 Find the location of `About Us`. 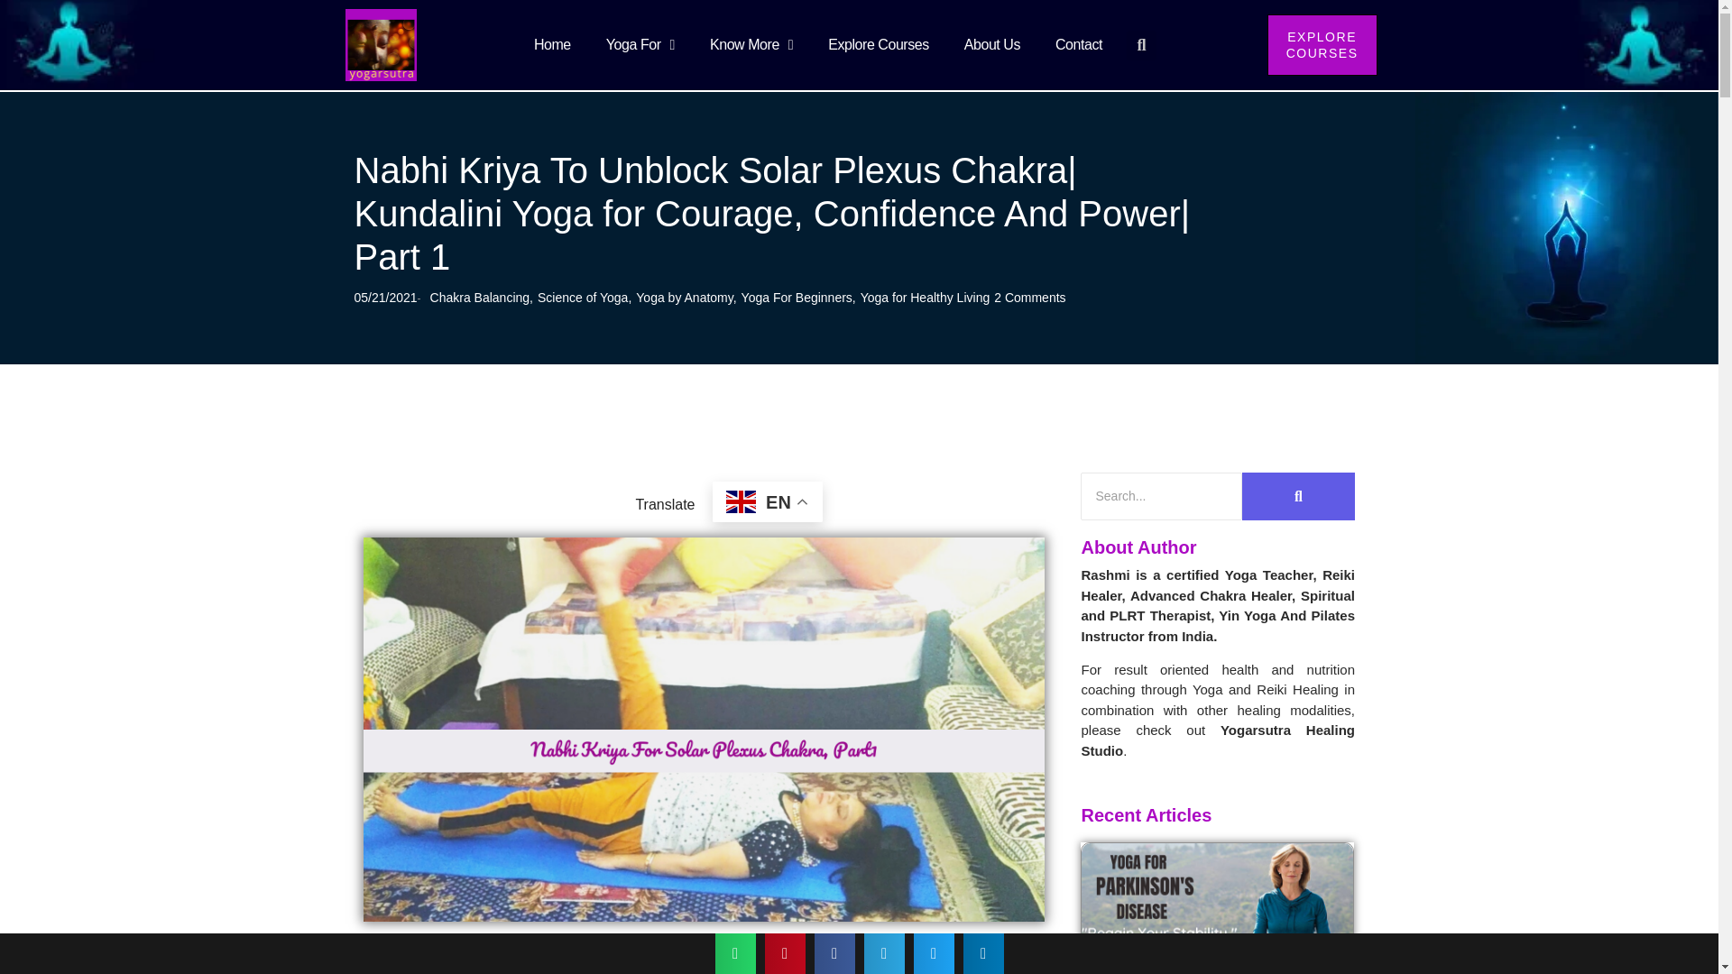

About Us is located at coordinates (992, 44).